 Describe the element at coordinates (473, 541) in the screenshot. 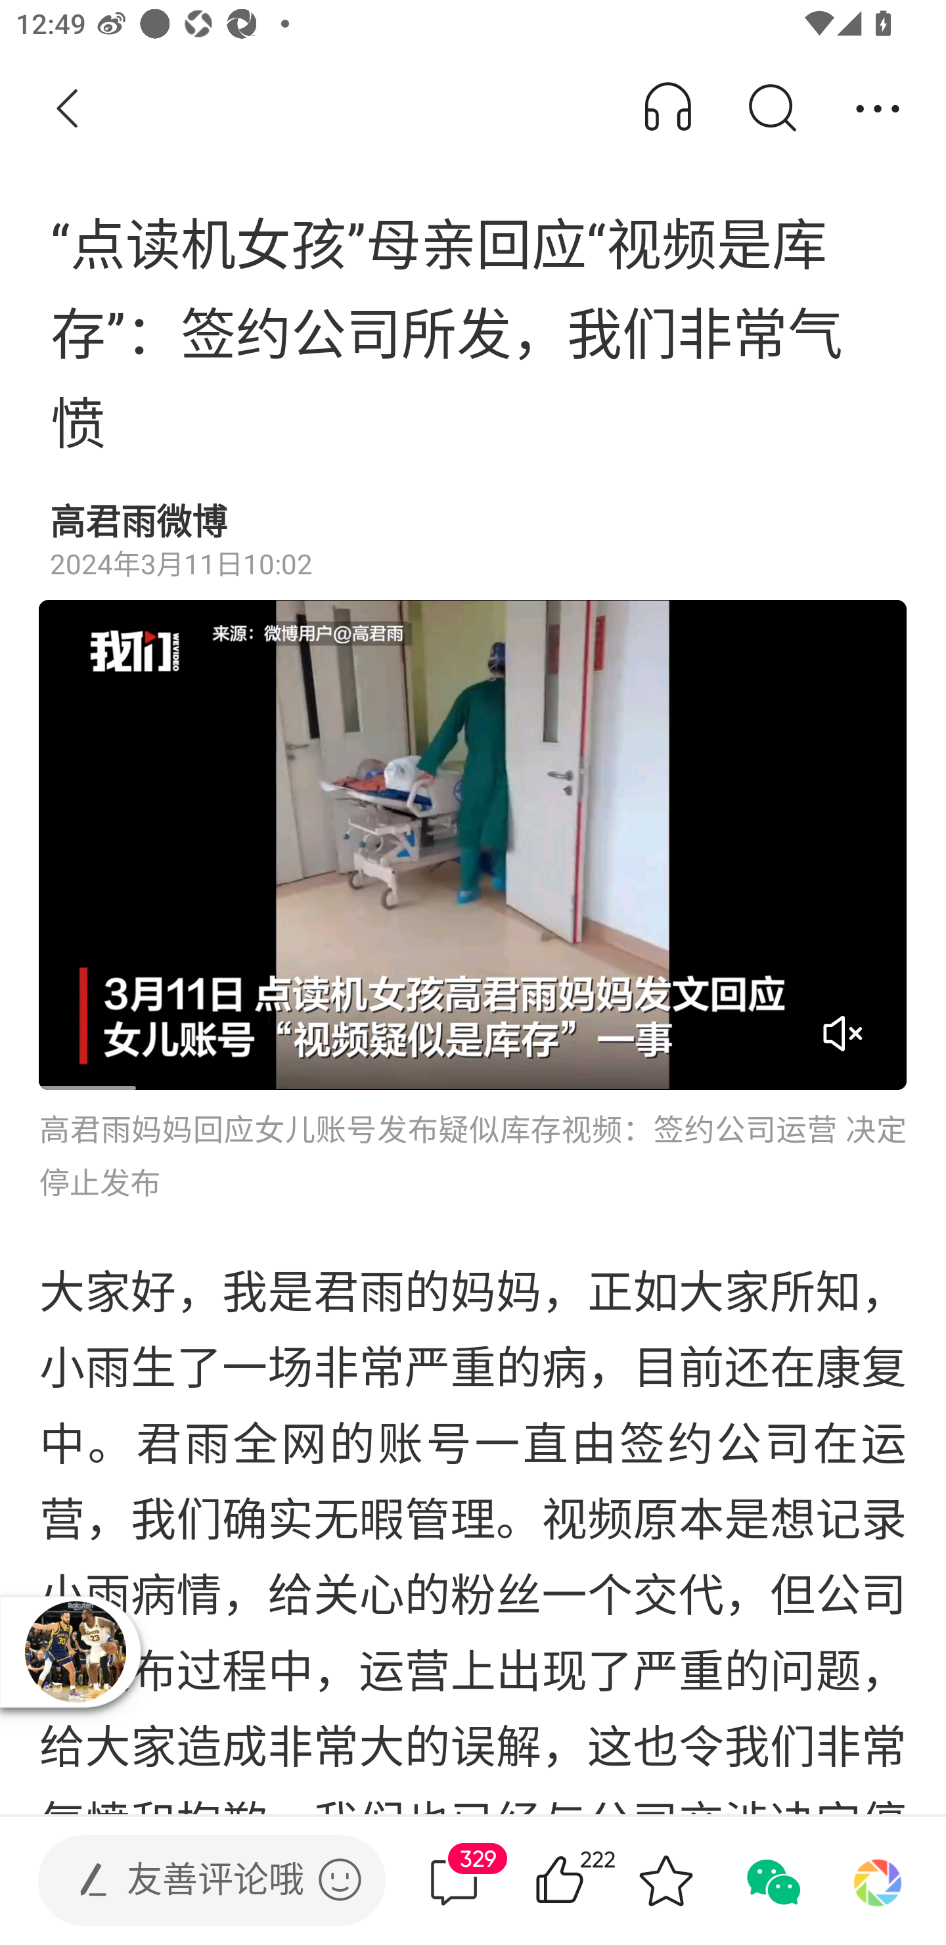

I see `高君雨微博 2024年3月11日10:02` at that location.